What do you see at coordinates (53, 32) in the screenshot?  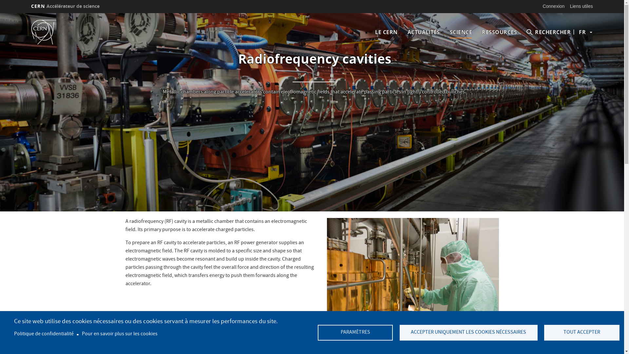 I see `Accueil` at bounding box center [53, 32].